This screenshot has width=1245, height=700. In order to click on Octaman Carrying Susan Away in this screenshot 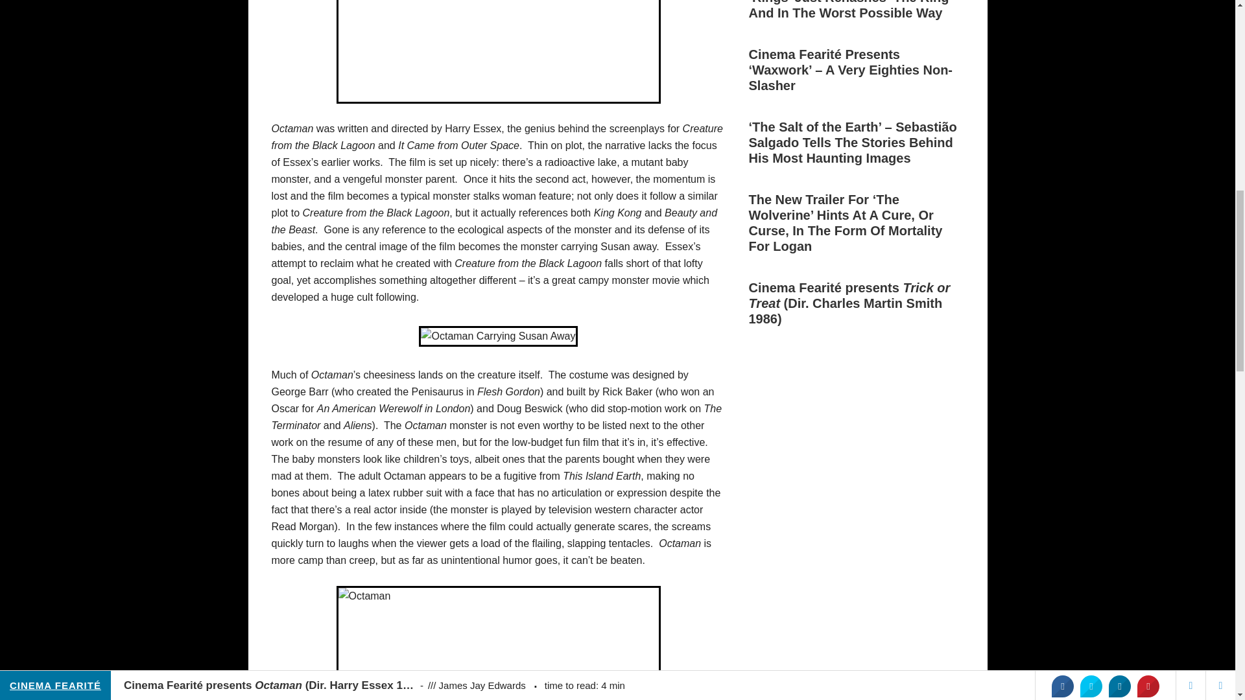, I will do `click(498, 336)`.